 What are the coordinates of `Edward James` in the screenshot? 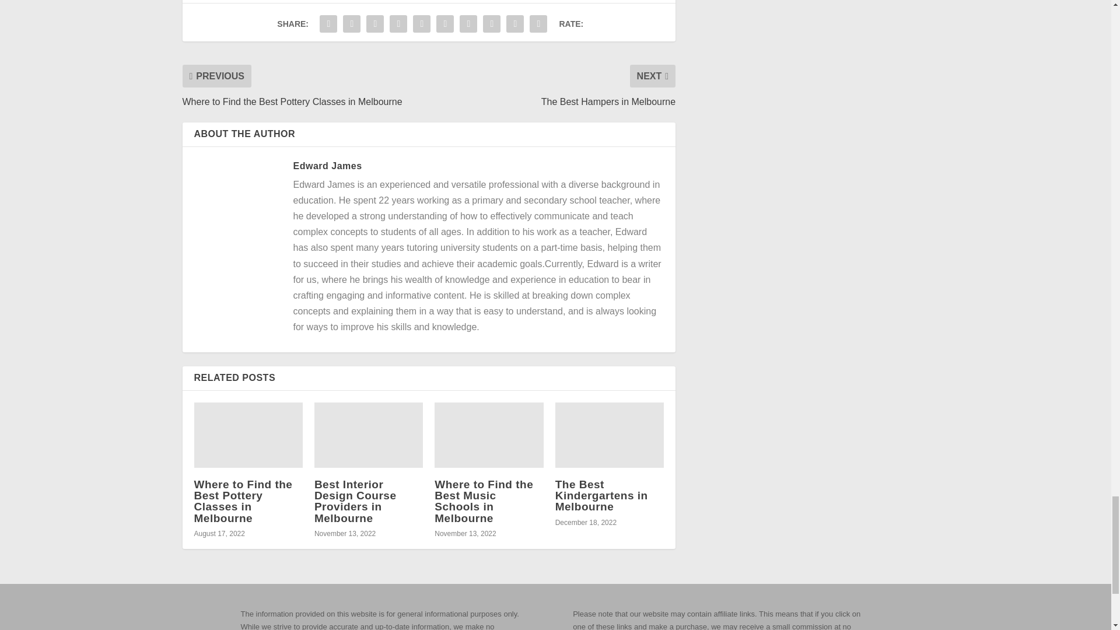 It's located at (327, 166).